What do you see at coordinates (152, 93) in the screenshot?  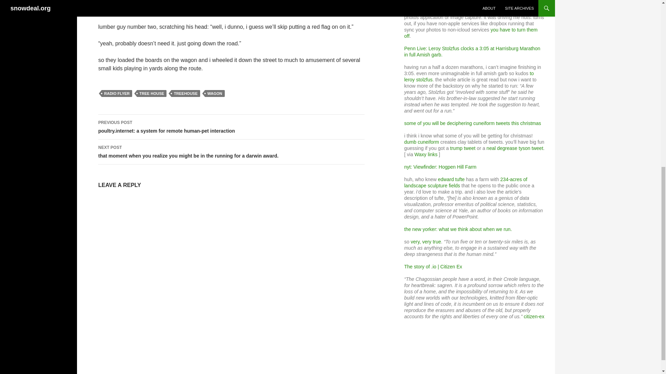 I see `TREE HOUSE` at bounding box center [152, 93].